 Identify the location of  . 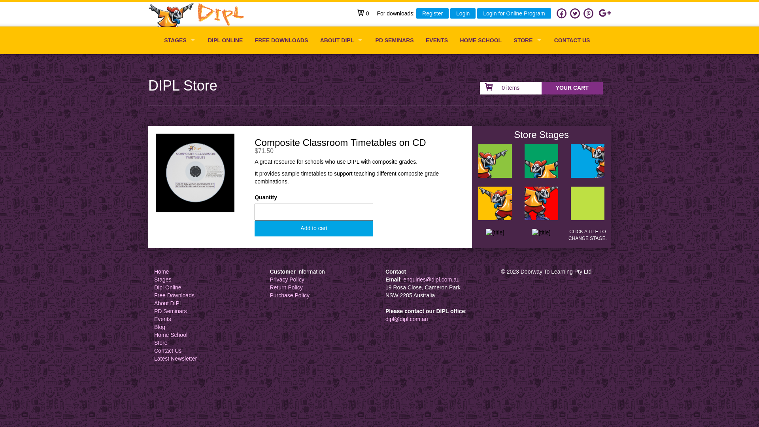
(198, 15).